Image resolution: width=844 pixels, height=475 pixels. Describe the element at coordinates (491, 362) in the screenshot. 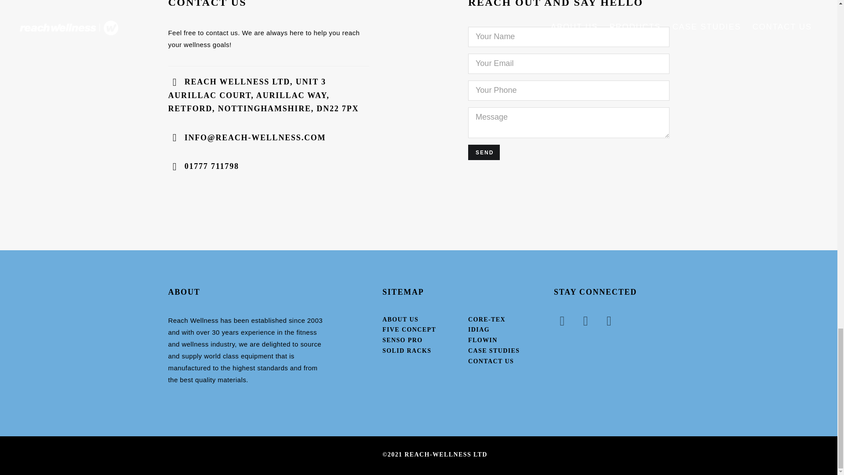

I see `CONTACT US` at that location.